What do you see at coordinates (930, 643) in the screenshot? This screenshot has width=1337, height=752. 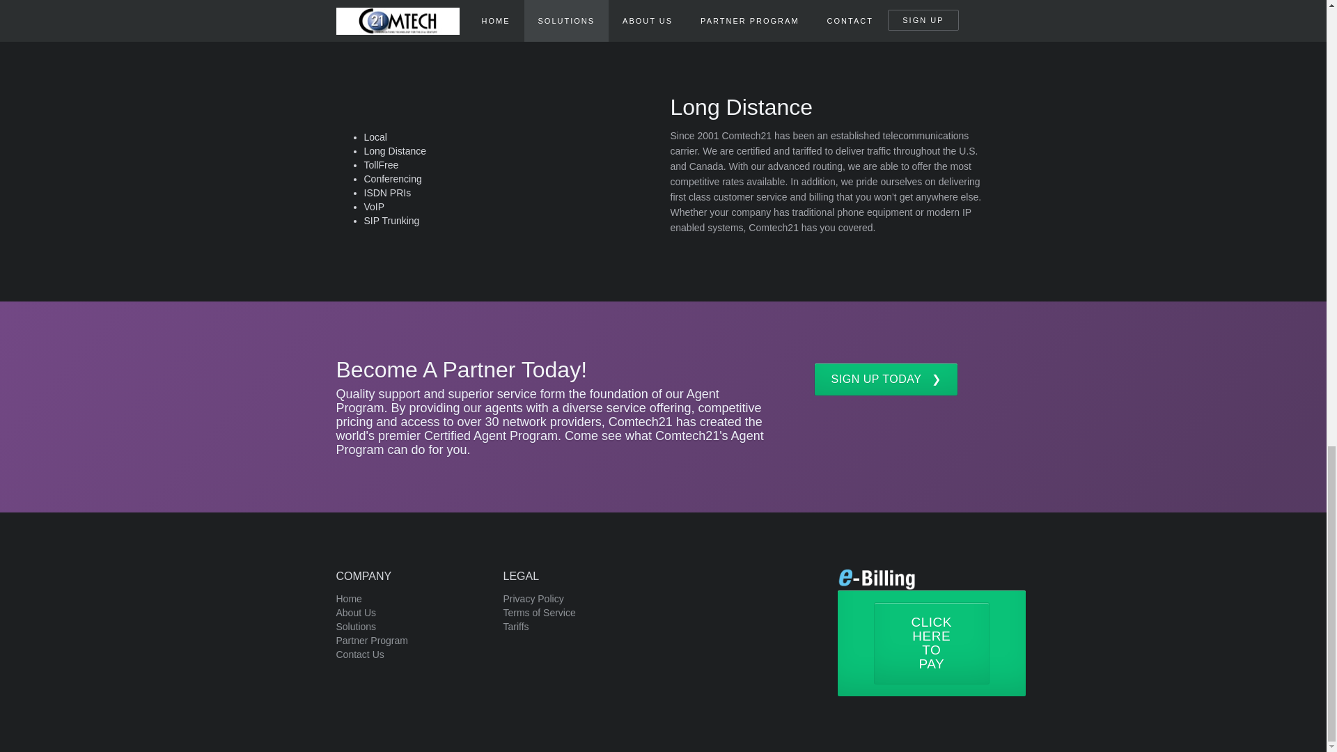 I see `CLICK HERE TO PAY` at bounding box center [930, 643].